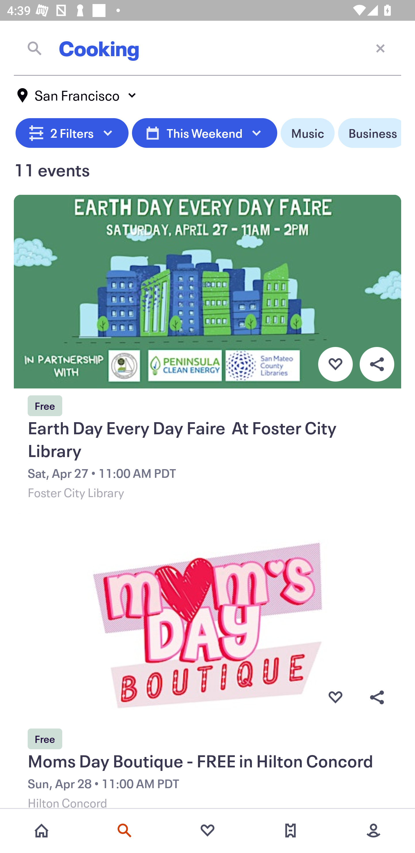 This screenshot has width=415, height=853. What do you see at coordinates (290, 831) in the screenshot?
I see `Tickets` at bounding box center [290, 831].